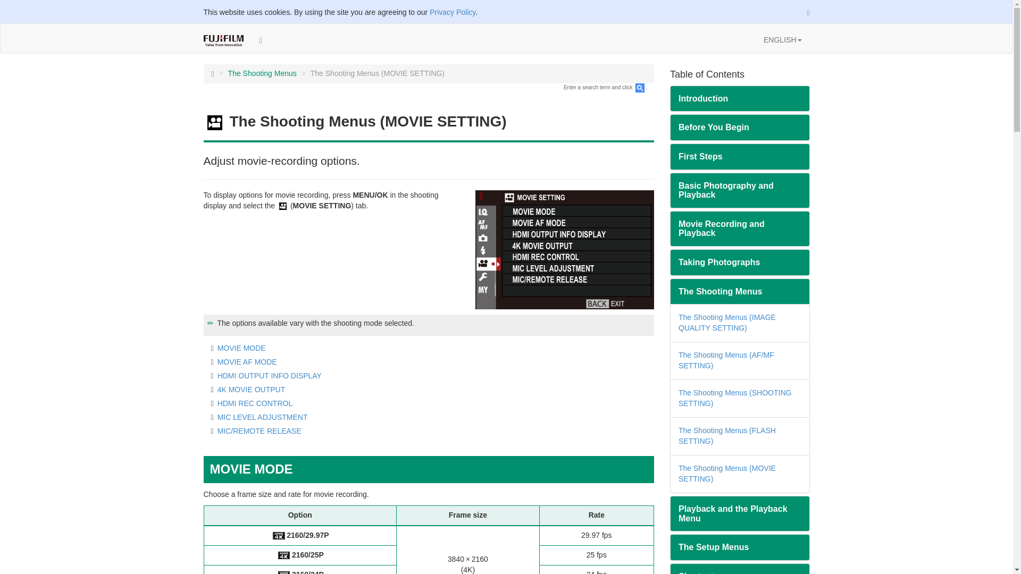 Image resolution: width=1021 pixels, height=574 pixels. Describe the element at coordinates (453, 12) in the screenshot. I see `Privacy Policy` at that location.